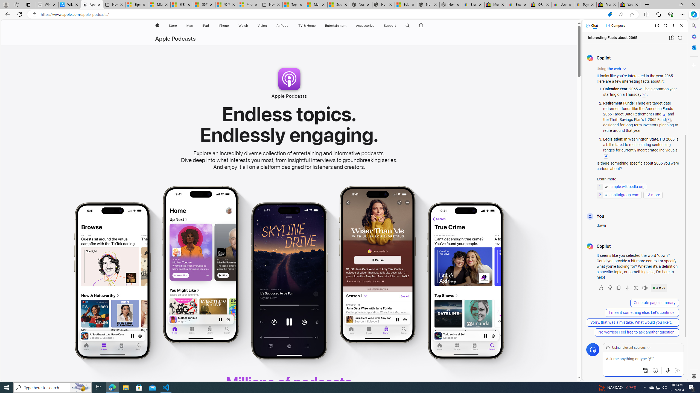  Describe the element at coordinates (224, 26) in the screenshot. I see `iPhone` at that location.